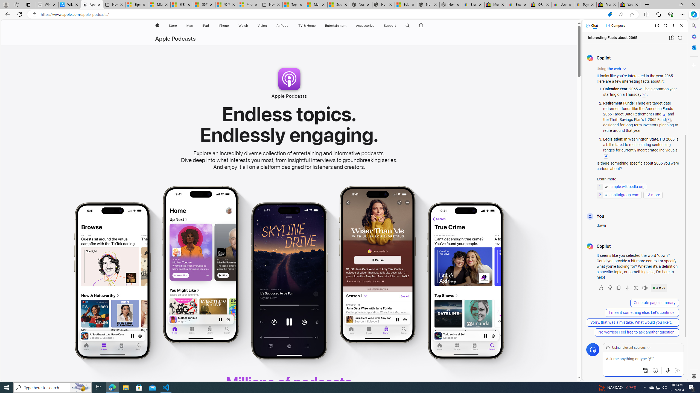  Describe the element at coordinates (224, 26) in the screenshot. I see `iPhone` at that location.